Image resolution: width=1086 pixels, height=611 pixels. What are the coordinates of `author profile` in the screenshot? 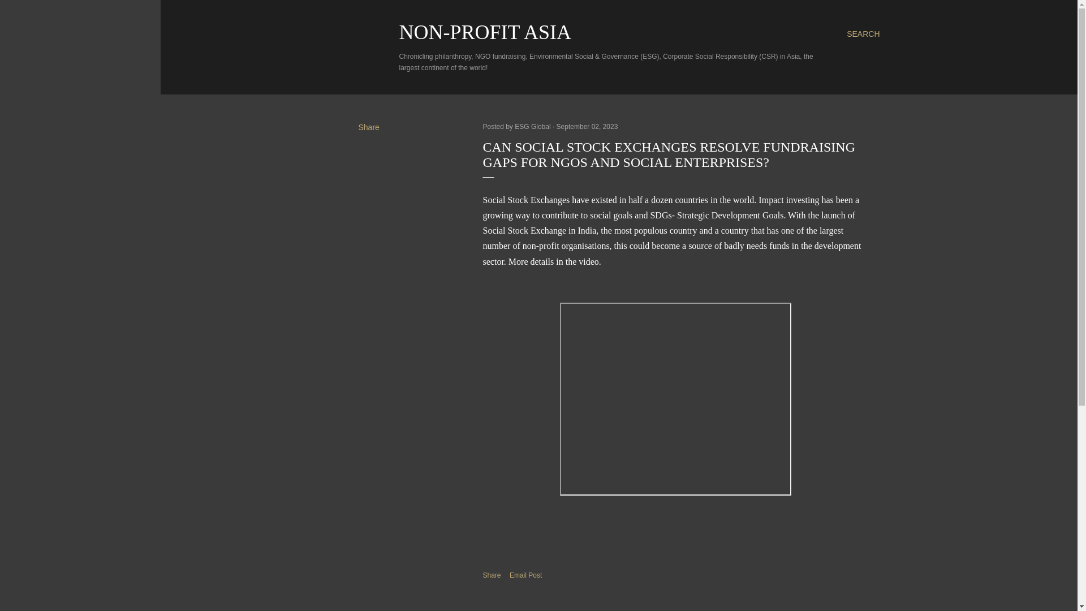 It's located at (534, 127).